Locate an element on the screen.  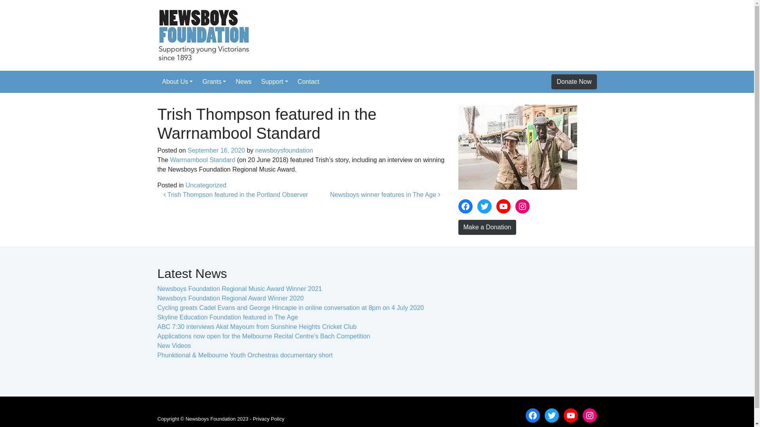
About Us is located at coordinates (178, 81).